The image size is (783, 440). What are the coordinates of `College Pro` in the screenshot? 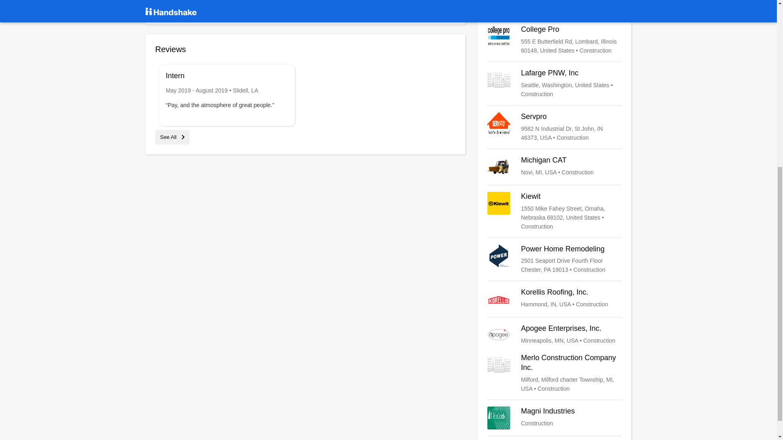 It's located at (554, 40).